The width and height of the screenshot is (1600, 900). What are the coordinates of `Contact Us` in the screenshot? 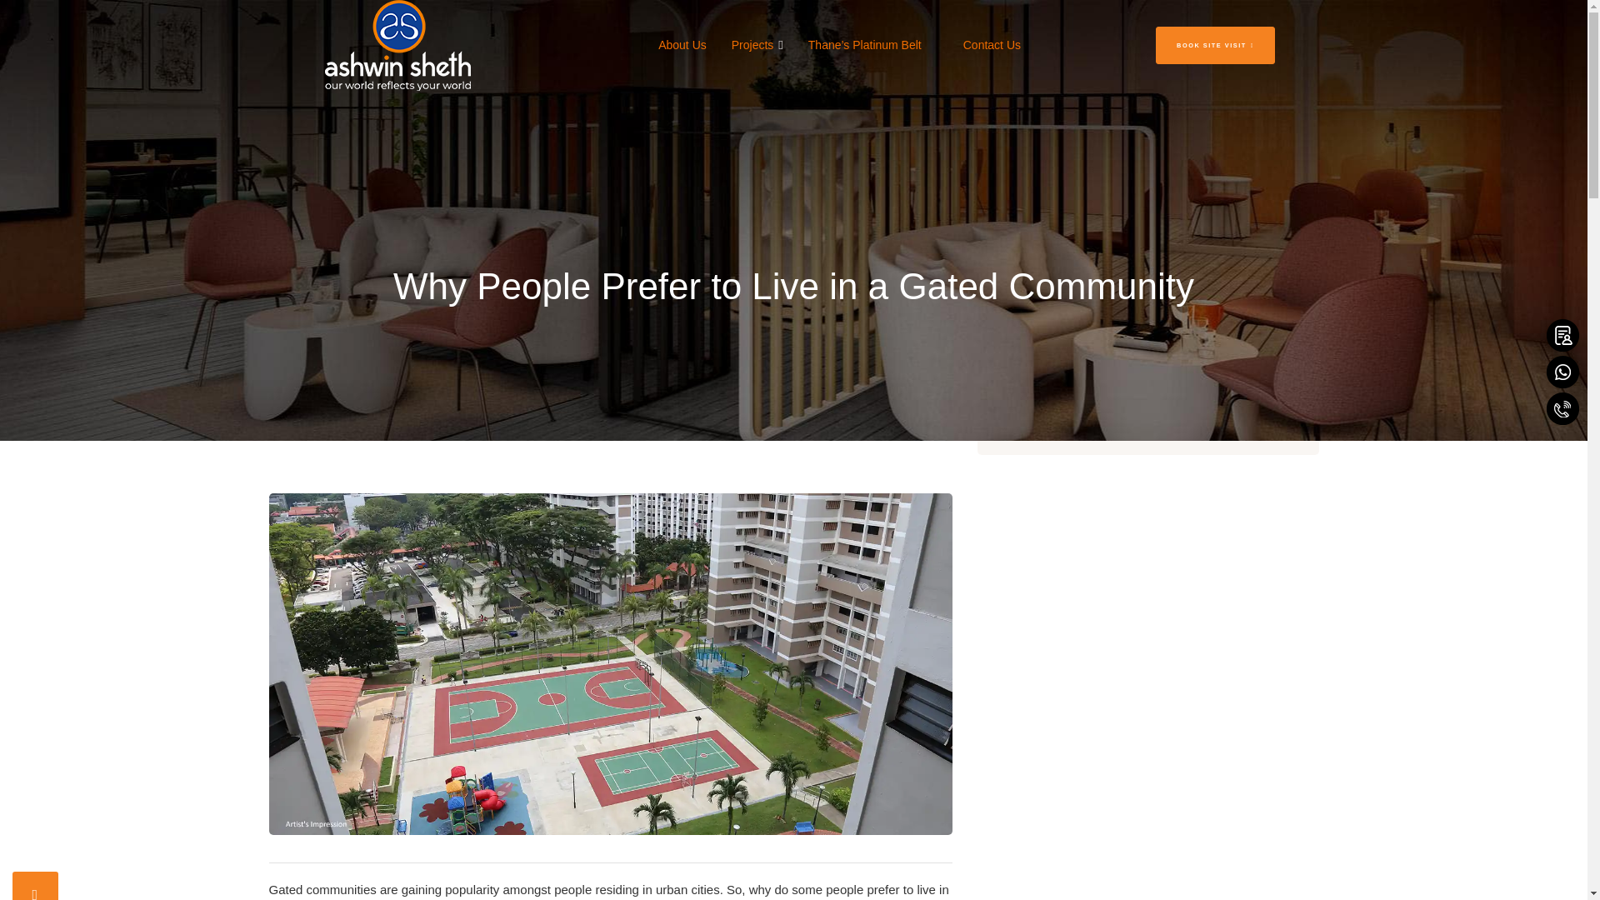 It's located at (992, 45).